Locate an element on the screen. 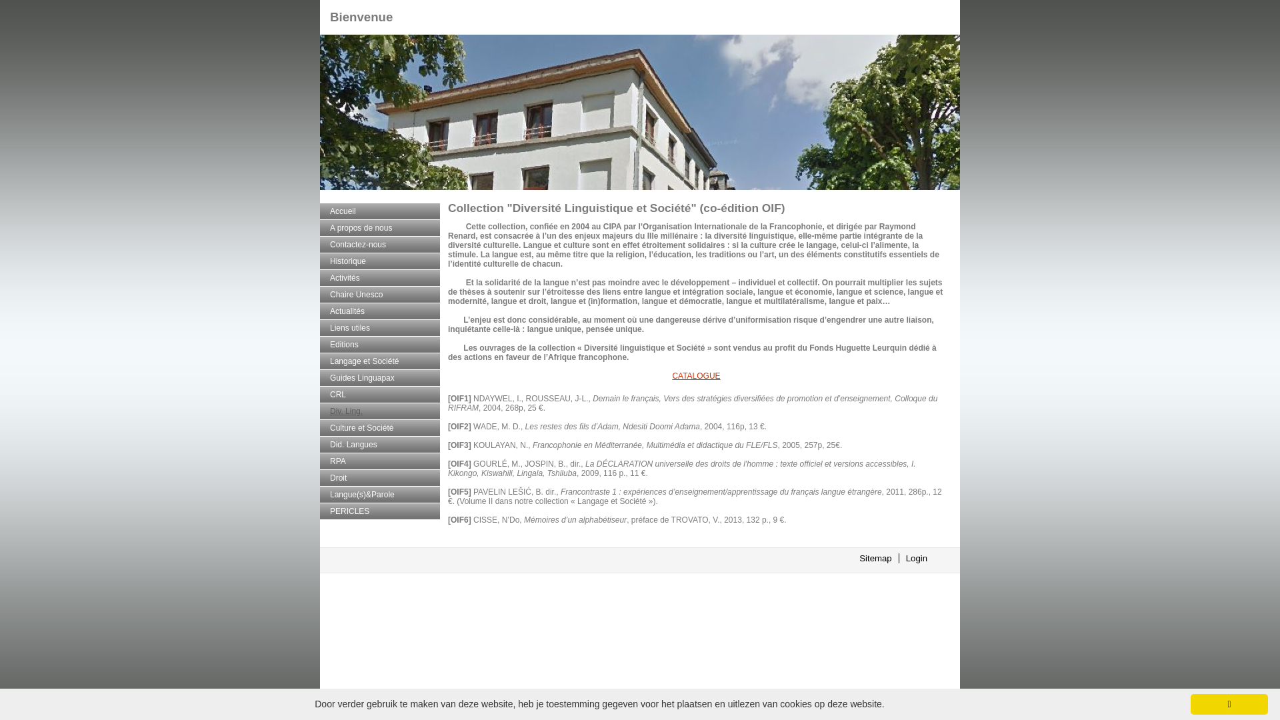 This screenshot has width=1280, height=720. Accueil is located at coordinates (381, 211).